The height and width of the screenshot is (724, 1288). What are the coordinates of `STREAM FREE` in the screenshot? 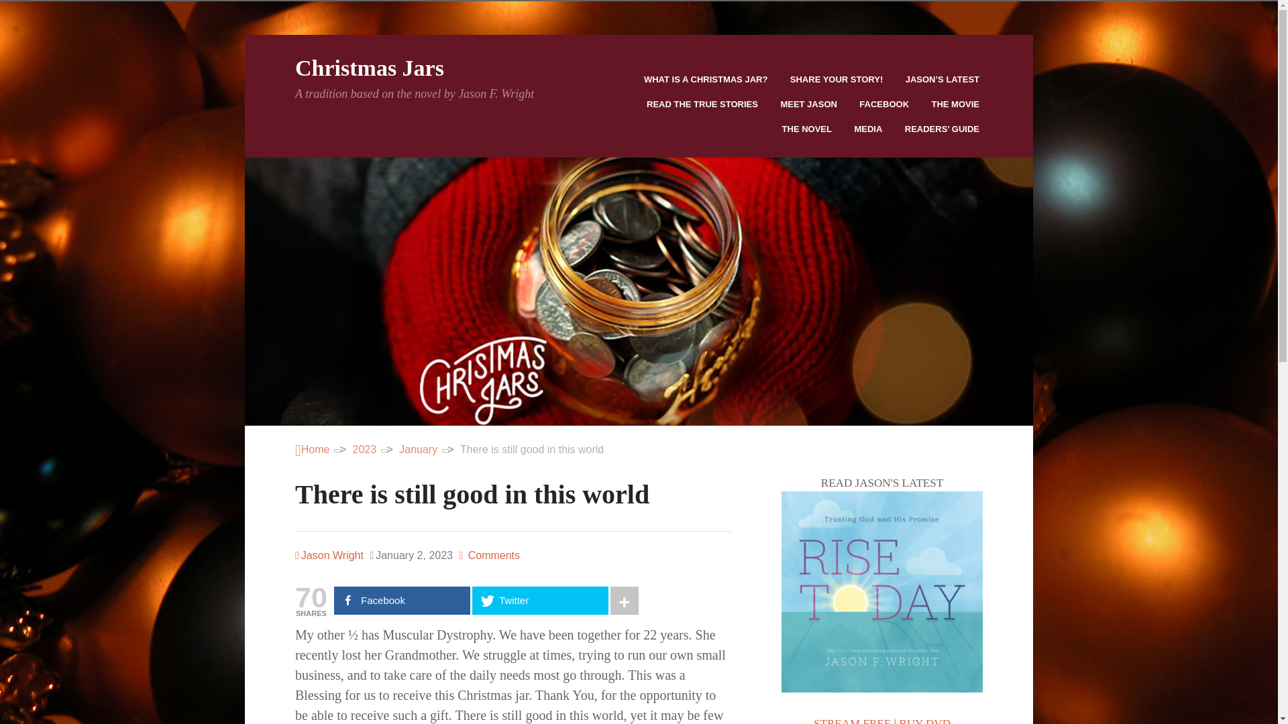 It's located at (852, 721).